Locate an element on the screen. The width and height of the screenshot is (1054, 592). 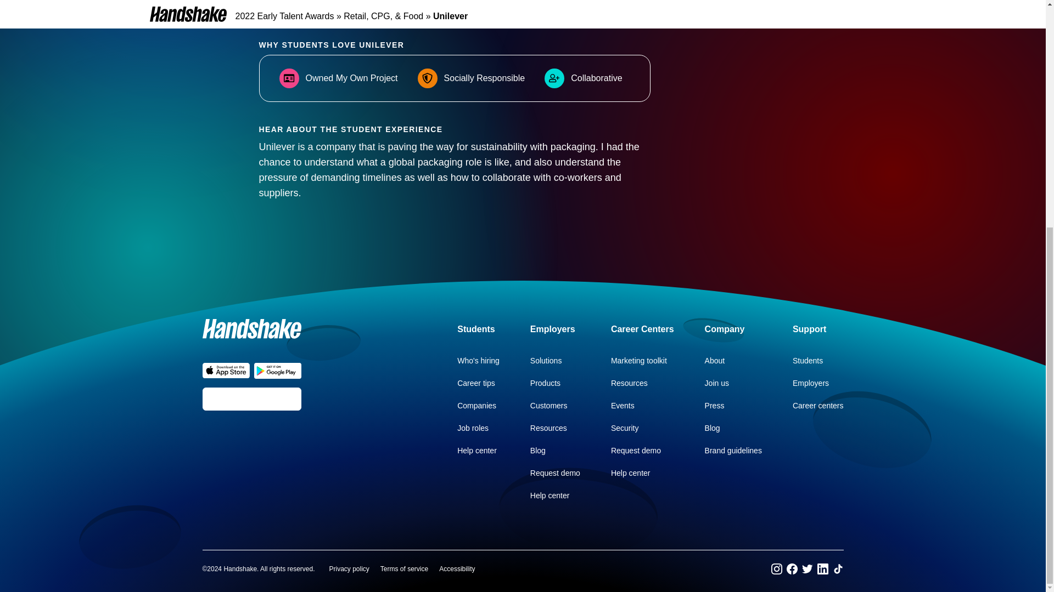
Help center is located at coordinates (476, 451).